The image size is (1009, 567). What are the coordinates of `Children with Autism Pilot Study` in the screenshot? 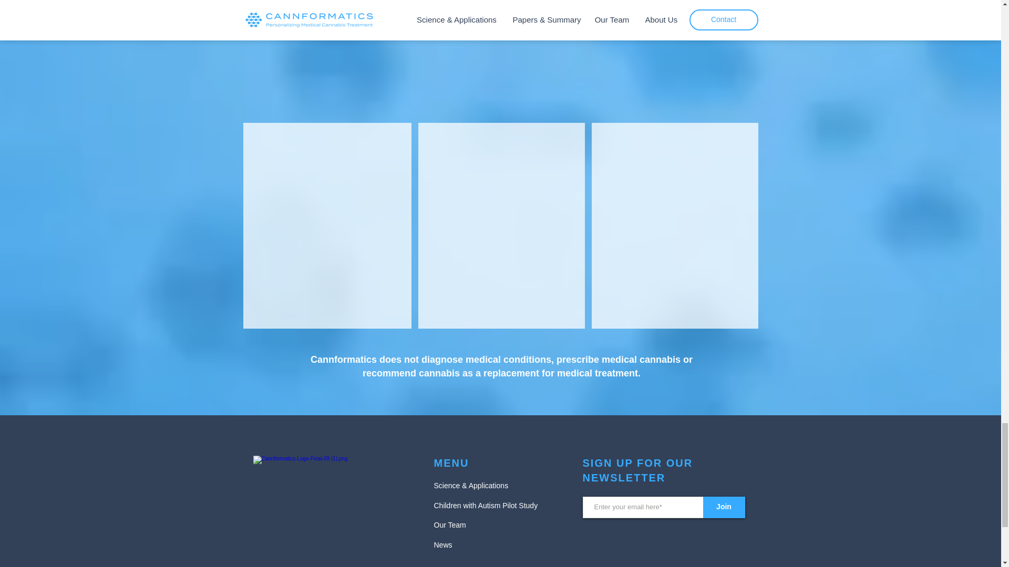 It's located at (486, 505).